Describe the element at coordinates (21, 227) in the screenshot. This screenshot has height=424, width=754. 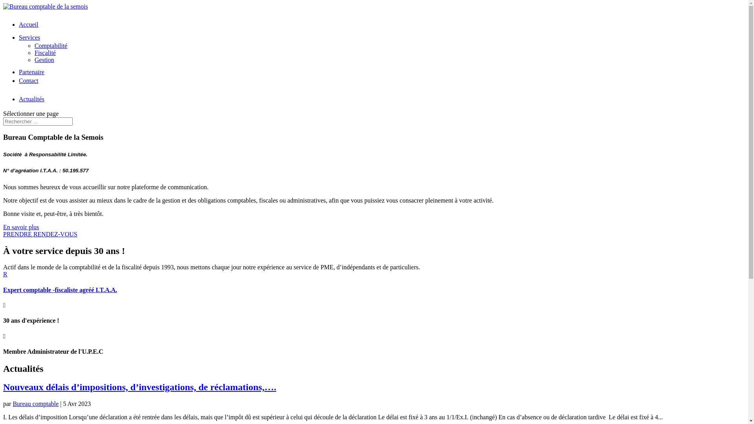
I see `En savoir plus` at that location.